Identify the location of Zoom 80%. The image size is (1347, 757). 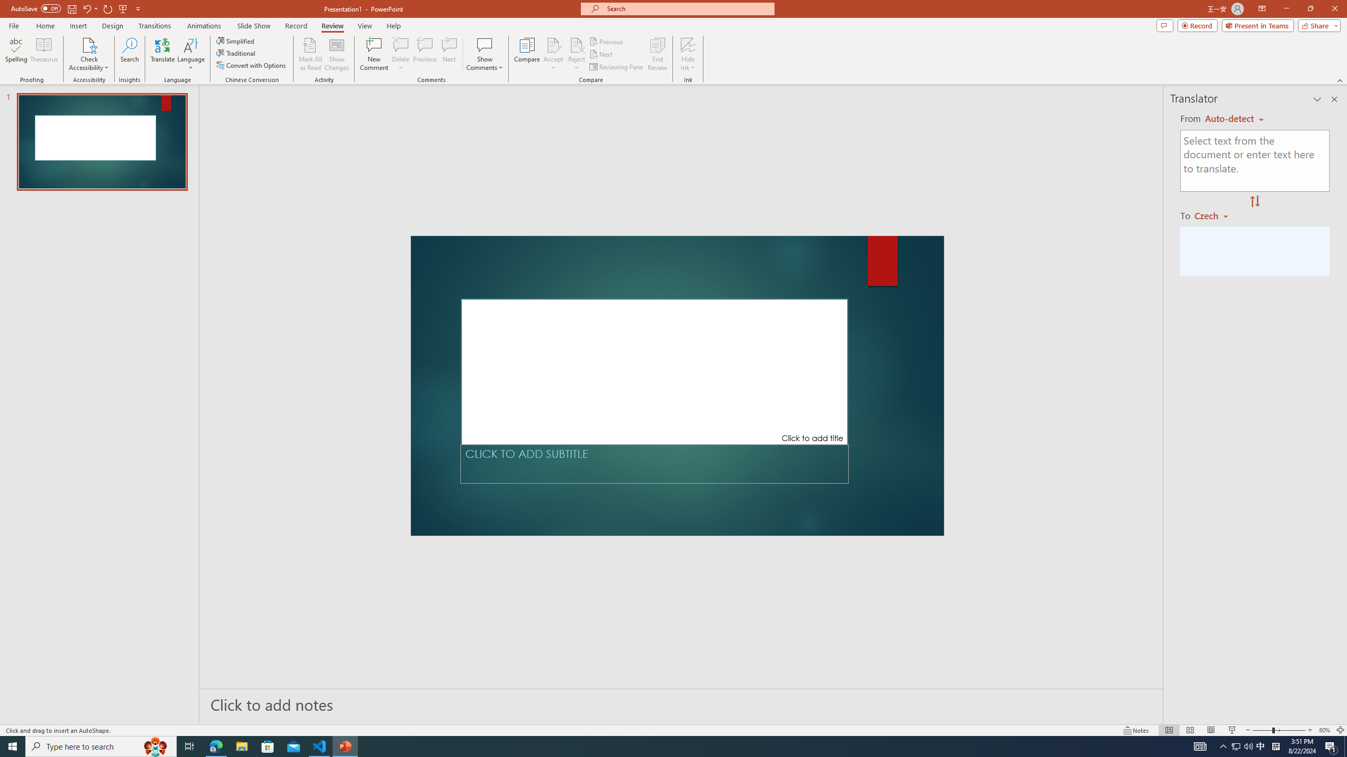
(1324, 730).